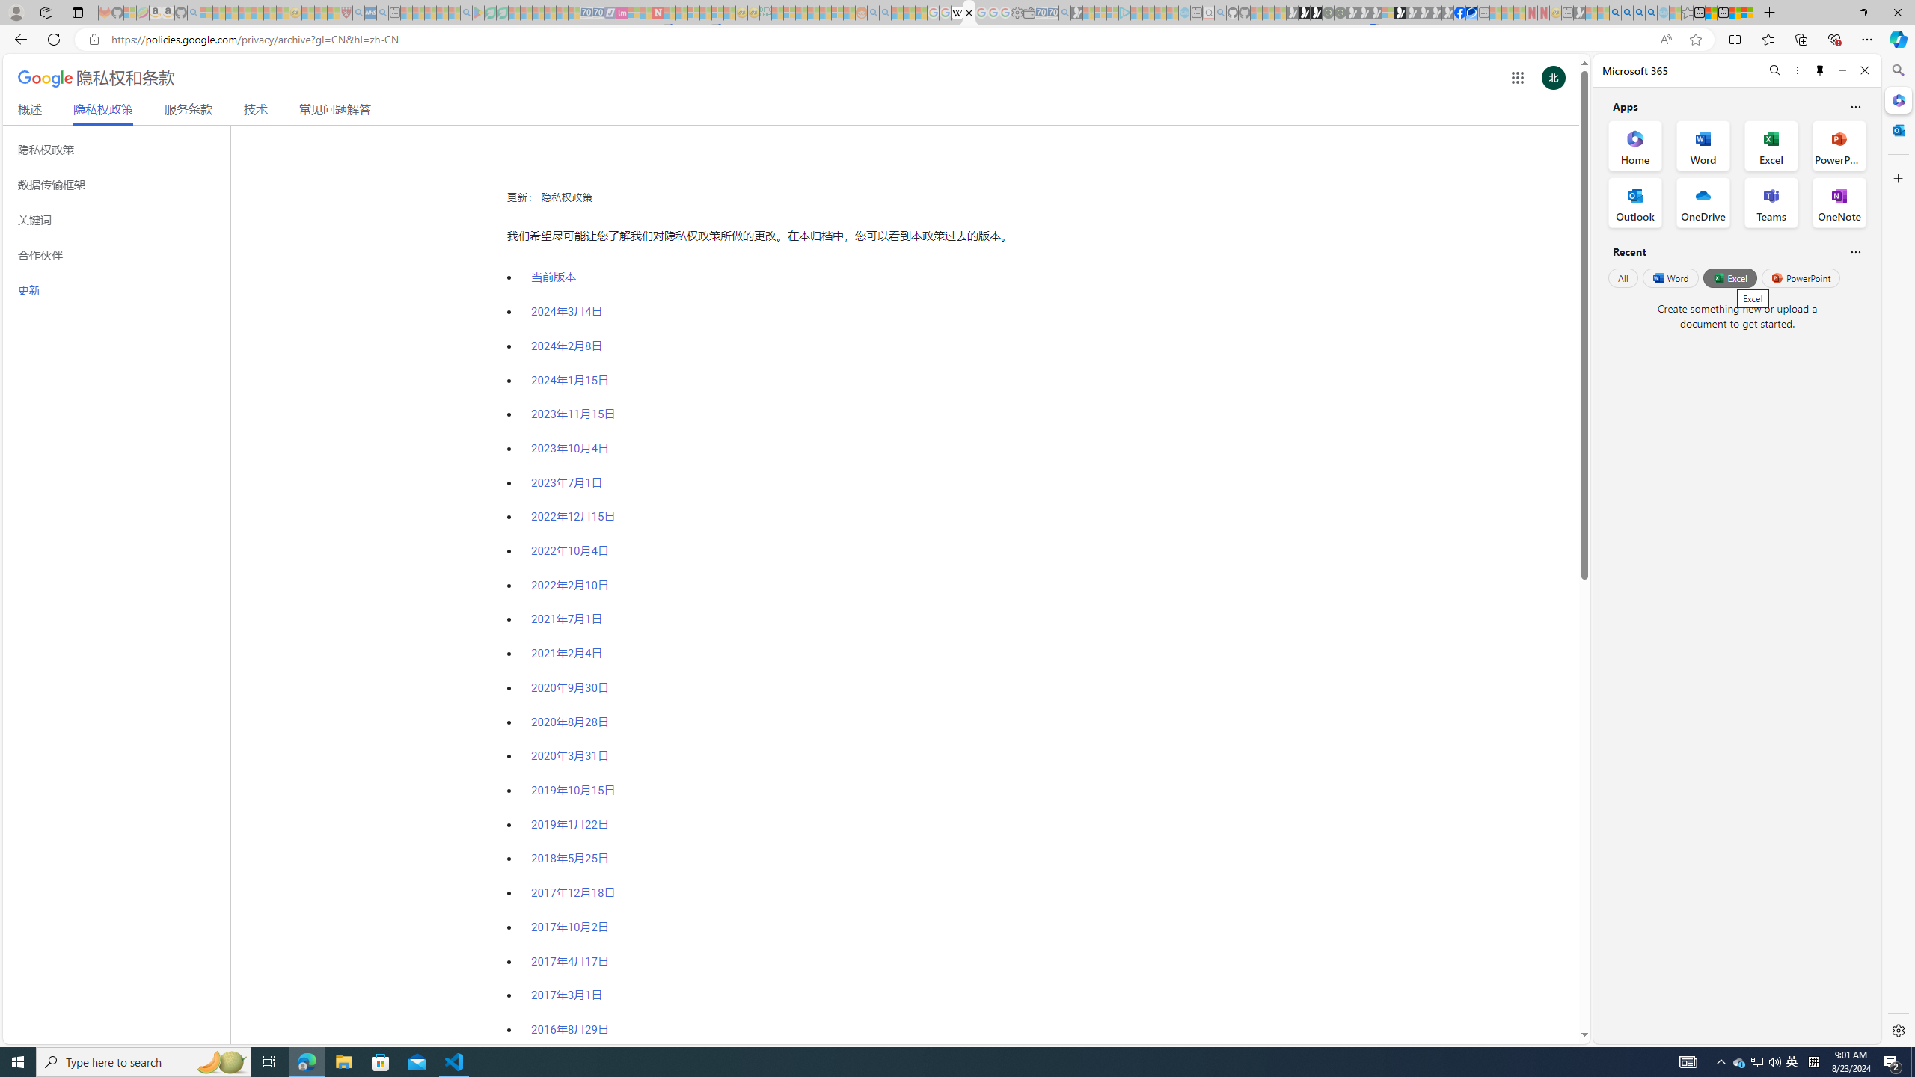 The height and width of the screenshot is (1077, 1915). I want to click on All, so click(1623, 277).